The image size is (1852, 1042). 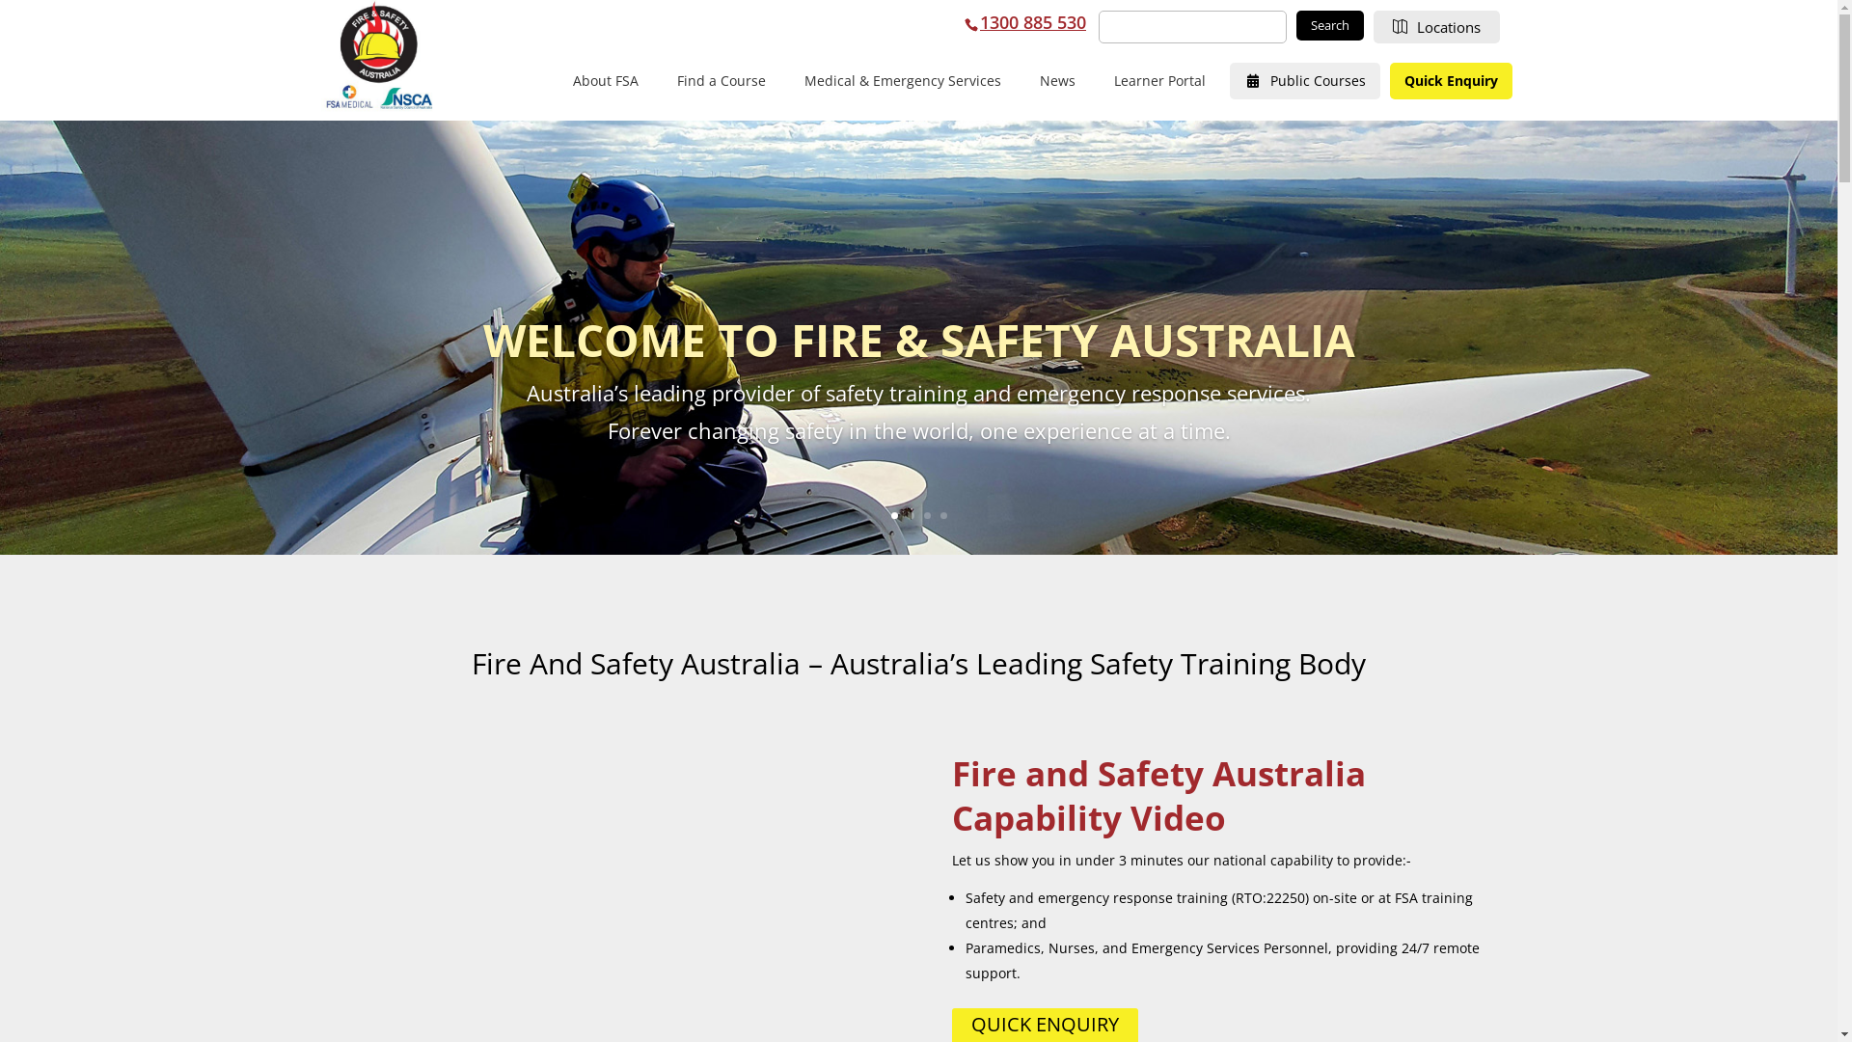 What do you see at coordinates (1033, 21) in the screenshot?
I see `1300 885 530` at bounding box center [1033, 21].